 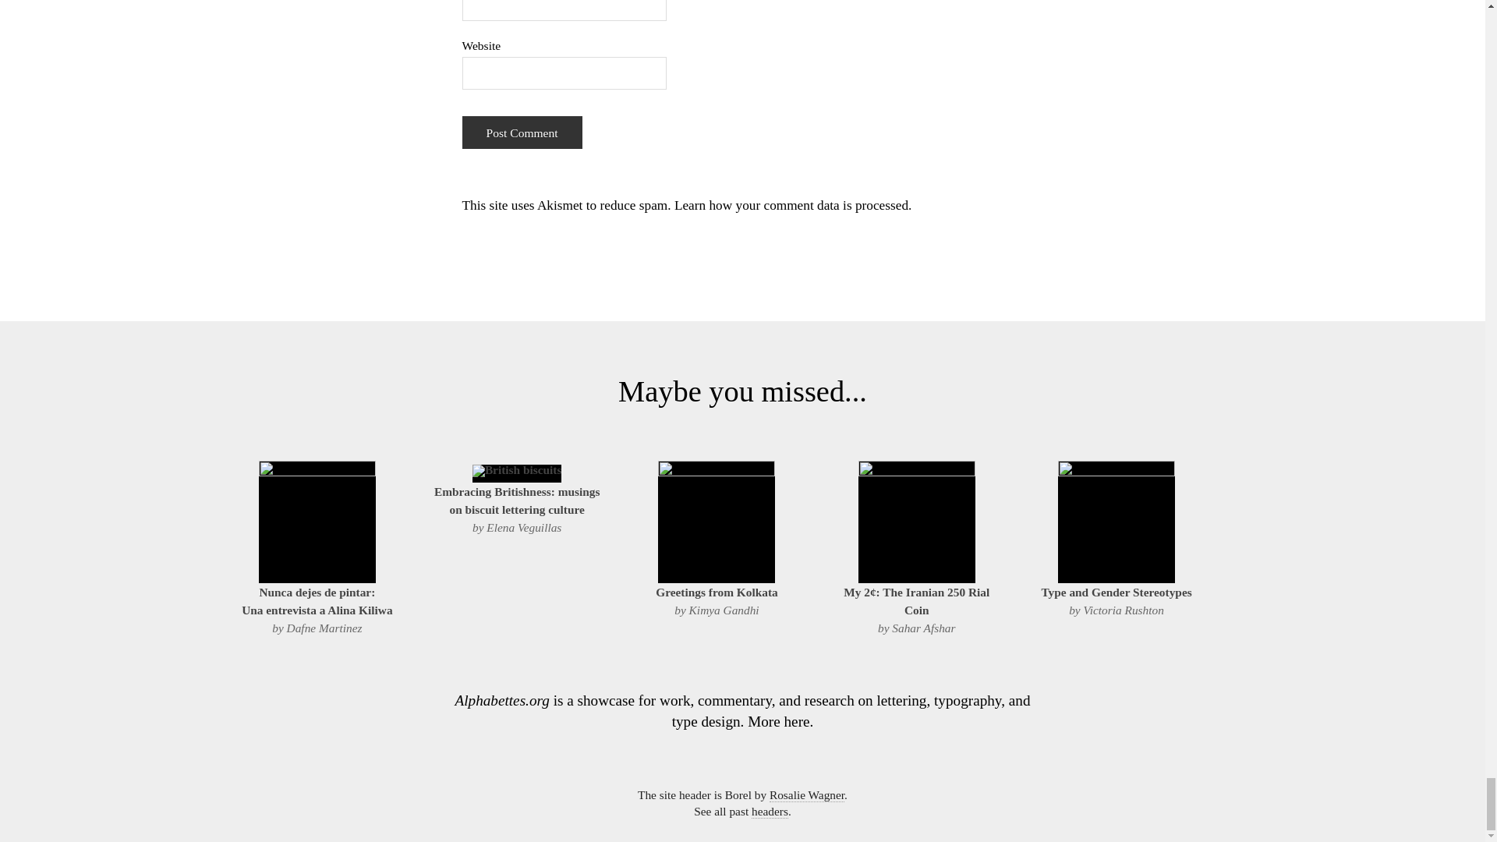 I want to click on 19:40, so click(x=317, y=472).